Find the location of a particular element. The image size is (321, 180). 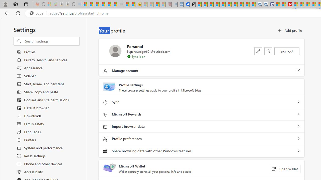

Edit is located at coordinates (258, 51).